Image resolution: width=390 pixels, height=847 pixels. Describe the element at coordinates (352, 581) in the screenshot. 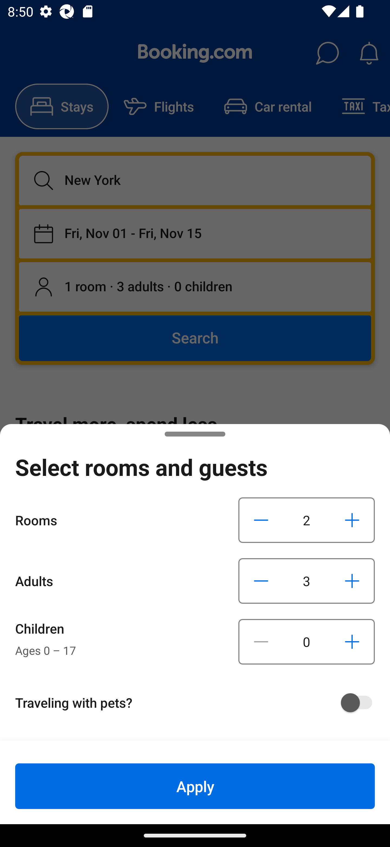

I see `Increase` at that location.